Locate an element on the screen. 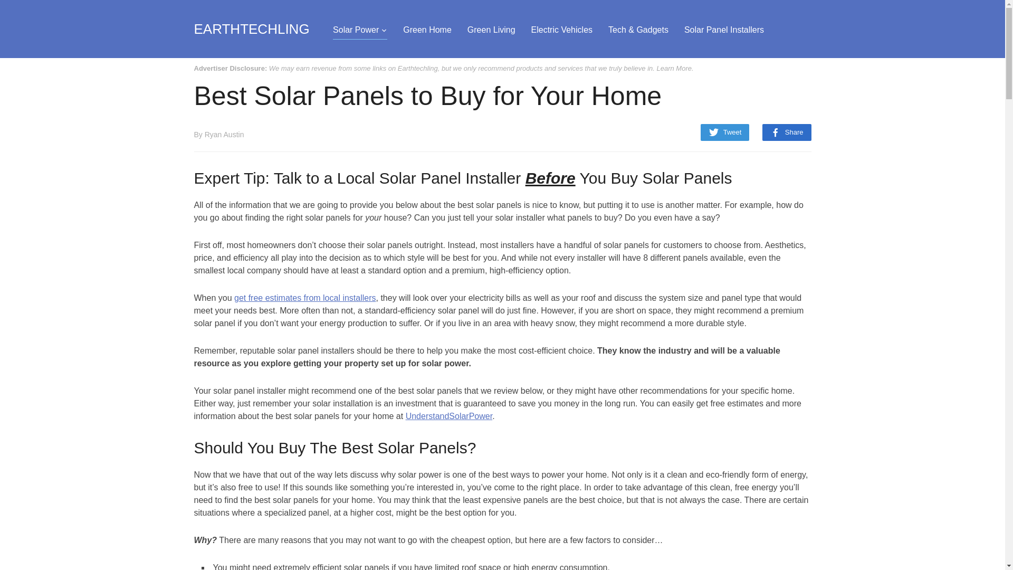  Electric Vehicles is located at coordinates (561, 30).